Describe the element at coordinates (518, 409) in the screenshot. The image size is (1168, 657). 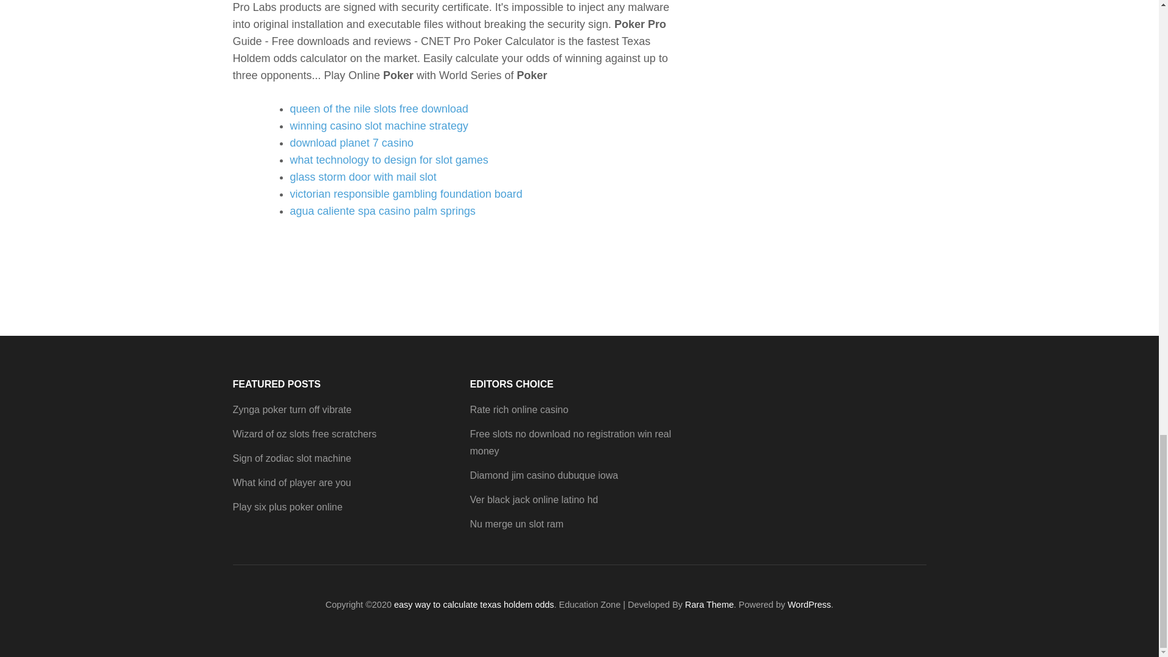
I see `Rate rich online casino` at that location.